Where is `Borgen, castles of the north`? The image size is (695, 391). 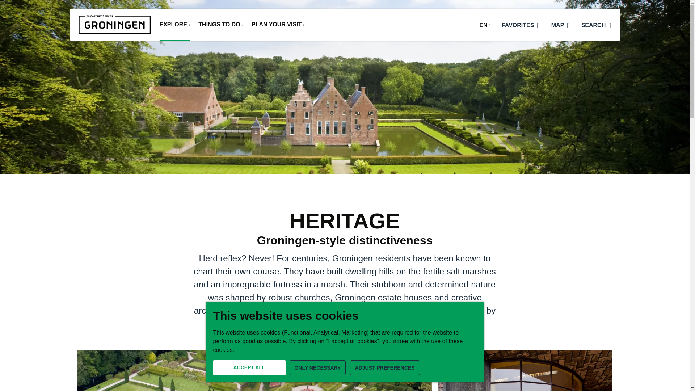 Borgen, castles of the north is located at coordinates (254, 371).